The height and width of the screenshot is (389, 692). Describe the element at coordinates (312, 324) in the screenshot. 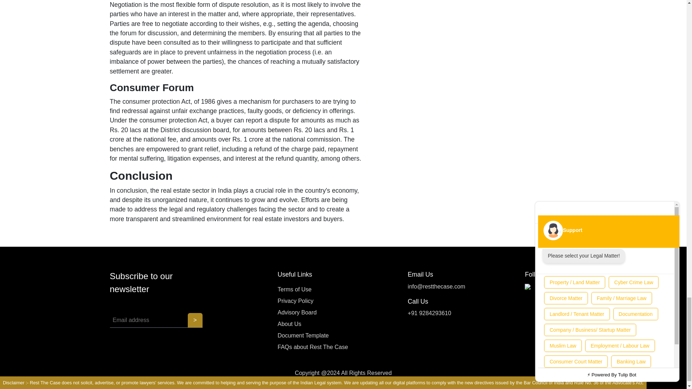

I see `About Us` at that location.